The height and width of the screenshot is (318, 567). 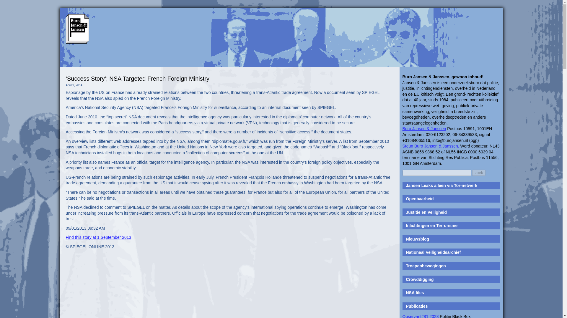 I want to click on Justitie en Veiligheid, so click(x=426, y=212).